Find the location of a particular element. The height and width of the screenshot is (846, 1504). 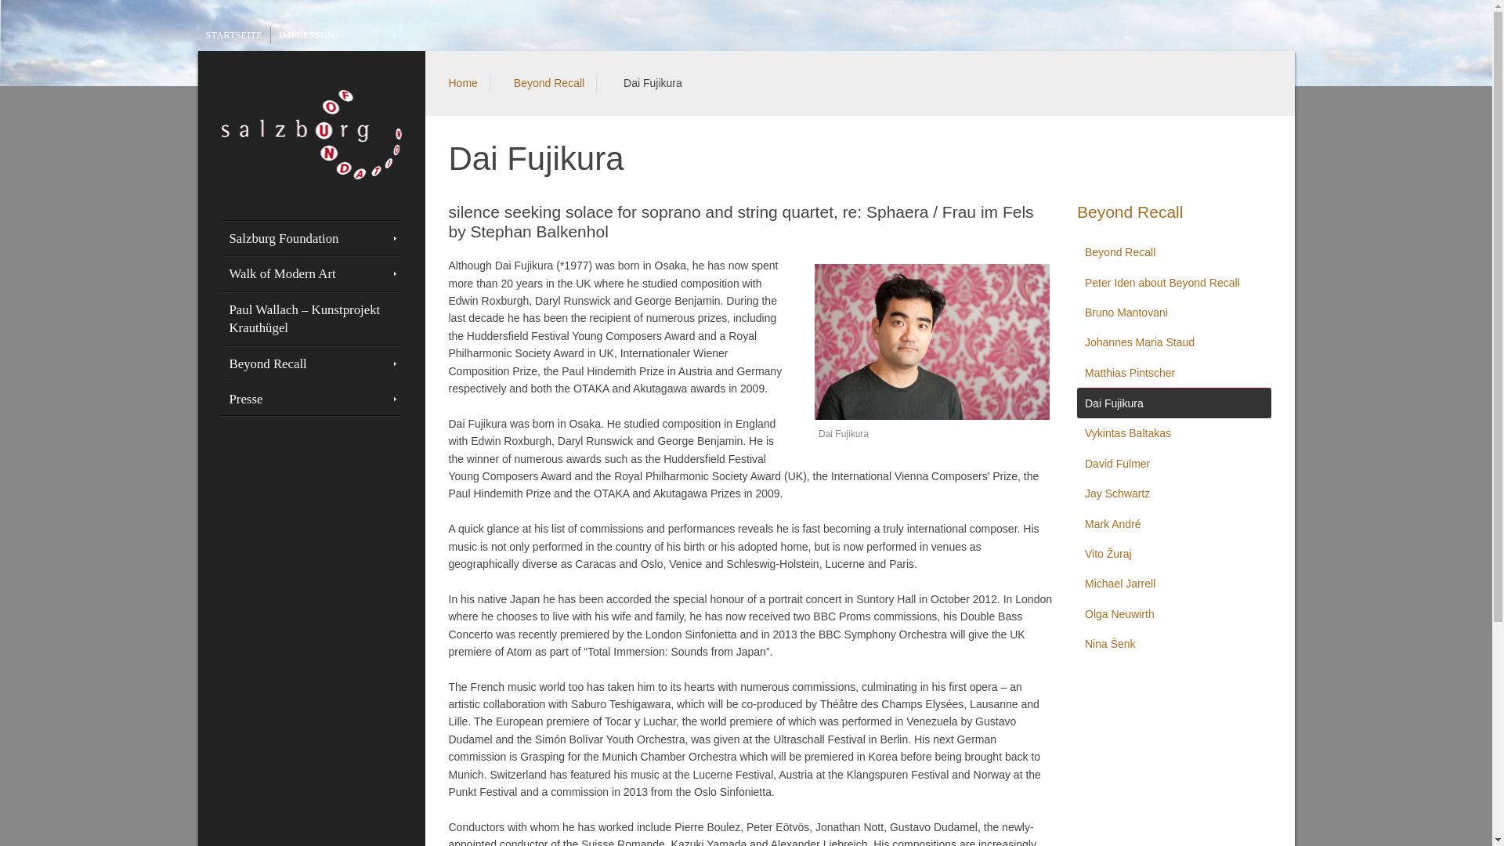

STARTSEITE is located at coordinates (233, 34).